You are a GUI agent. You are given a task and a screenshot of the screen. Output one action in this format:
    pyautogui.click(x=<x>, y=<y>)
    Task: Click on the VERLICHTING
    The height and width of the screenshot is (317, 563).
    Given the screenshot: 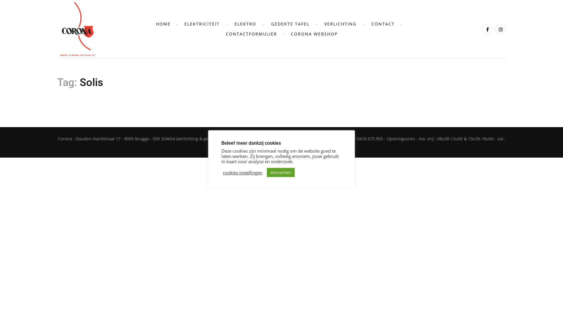 What is the action you would take?
    pyautogui.click(x=340, y=24)
    